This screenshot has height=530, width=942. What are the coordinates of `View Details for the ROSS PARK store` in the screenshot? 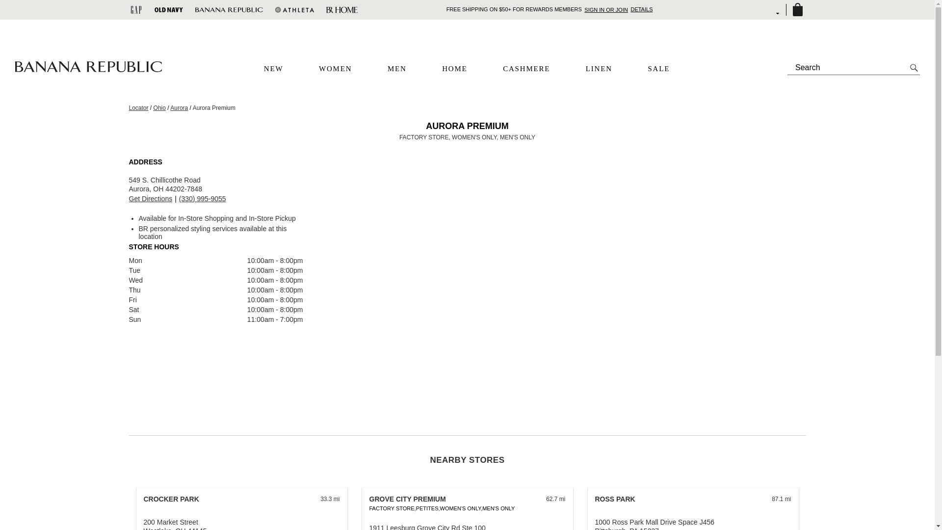 It's located at (614, 499).